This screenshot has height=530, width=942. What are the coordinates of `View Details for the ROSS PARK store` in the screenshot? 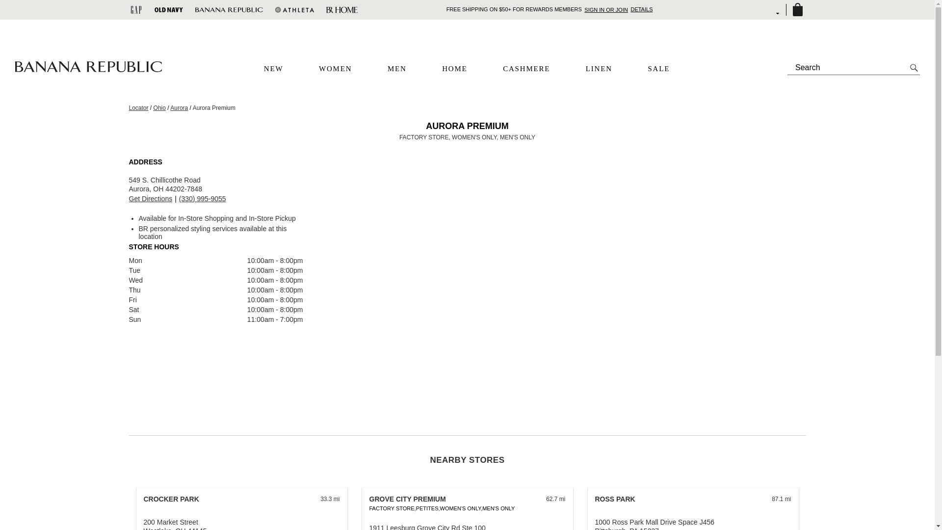 It's located at (614, 499).